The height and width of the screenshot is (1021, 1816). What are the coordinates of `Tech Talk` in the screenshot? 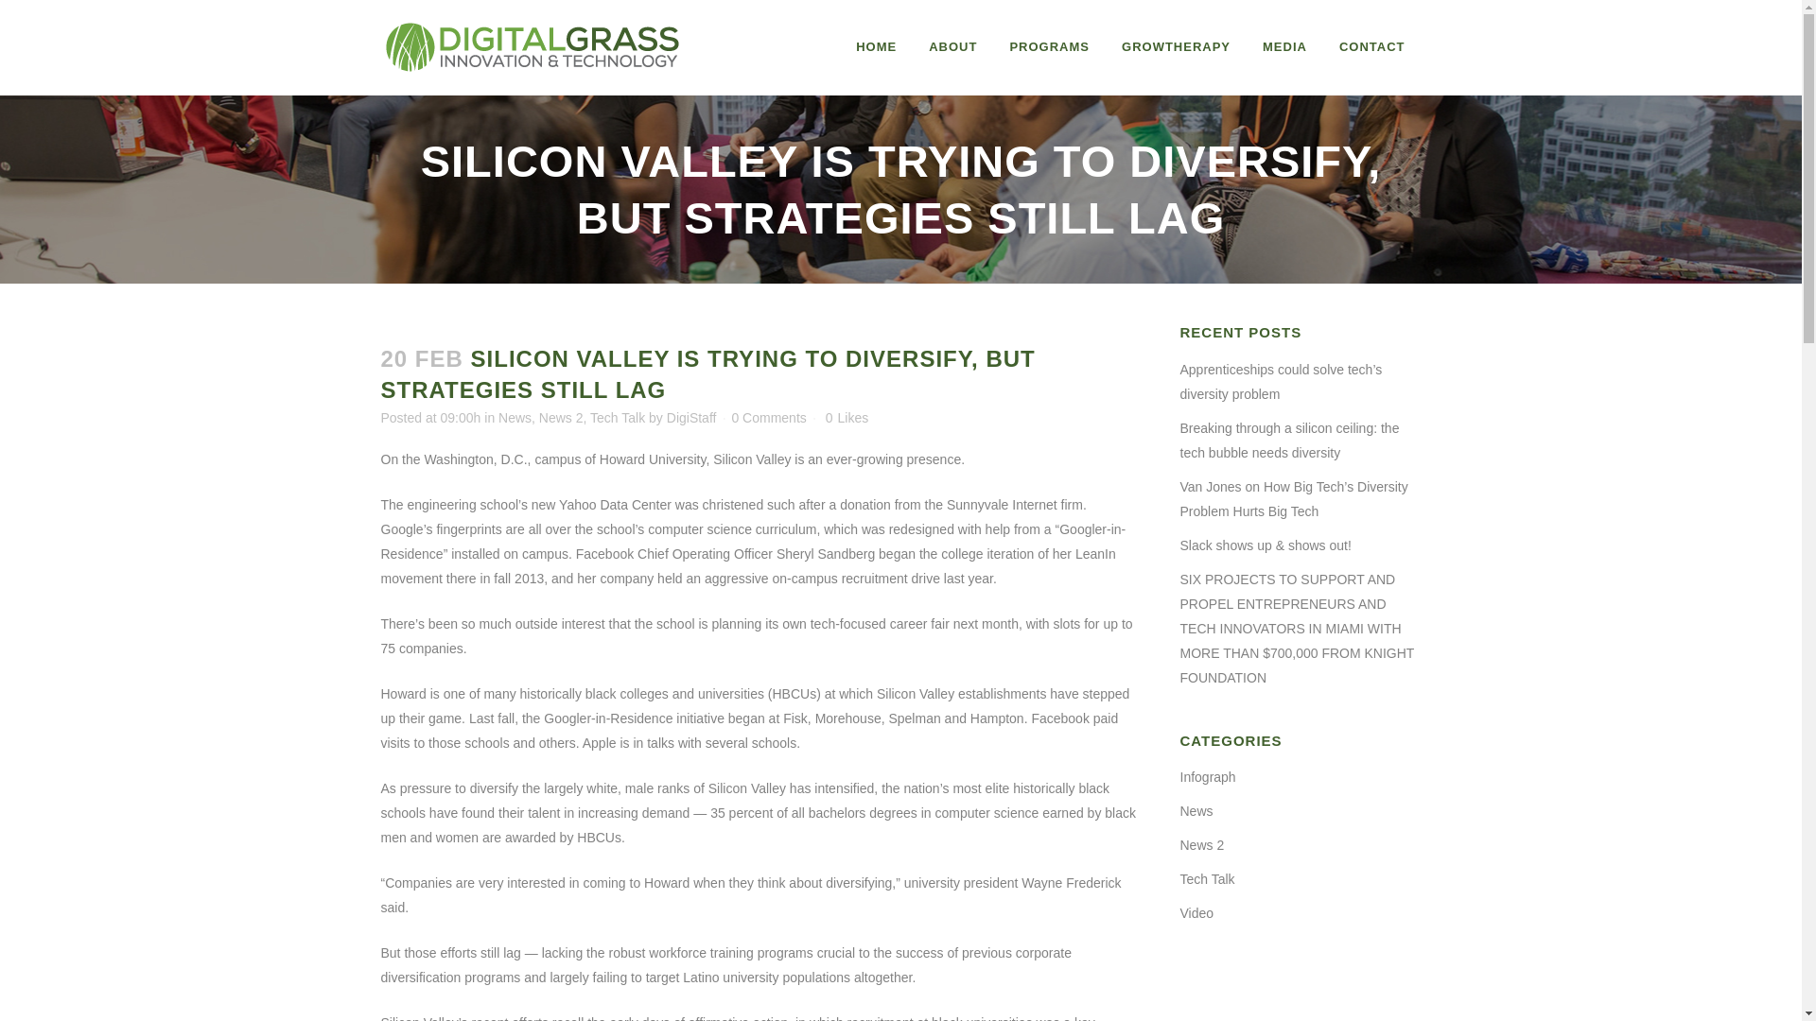 It's located at (617, 418).